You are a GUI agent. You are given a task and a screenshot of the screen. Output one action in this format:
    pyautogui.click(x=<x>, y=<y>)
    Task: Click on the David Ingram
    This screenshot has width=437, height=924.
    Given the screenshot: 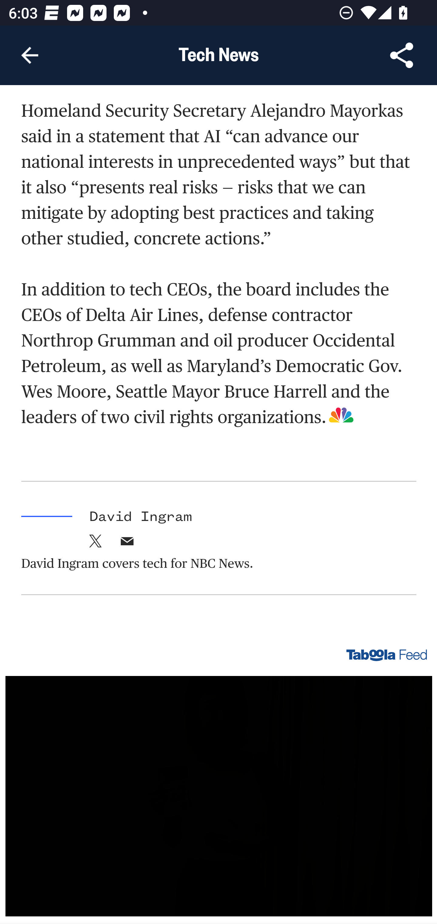 What is the action you would take?
    pyautogui.click(x=141, y=517)
    